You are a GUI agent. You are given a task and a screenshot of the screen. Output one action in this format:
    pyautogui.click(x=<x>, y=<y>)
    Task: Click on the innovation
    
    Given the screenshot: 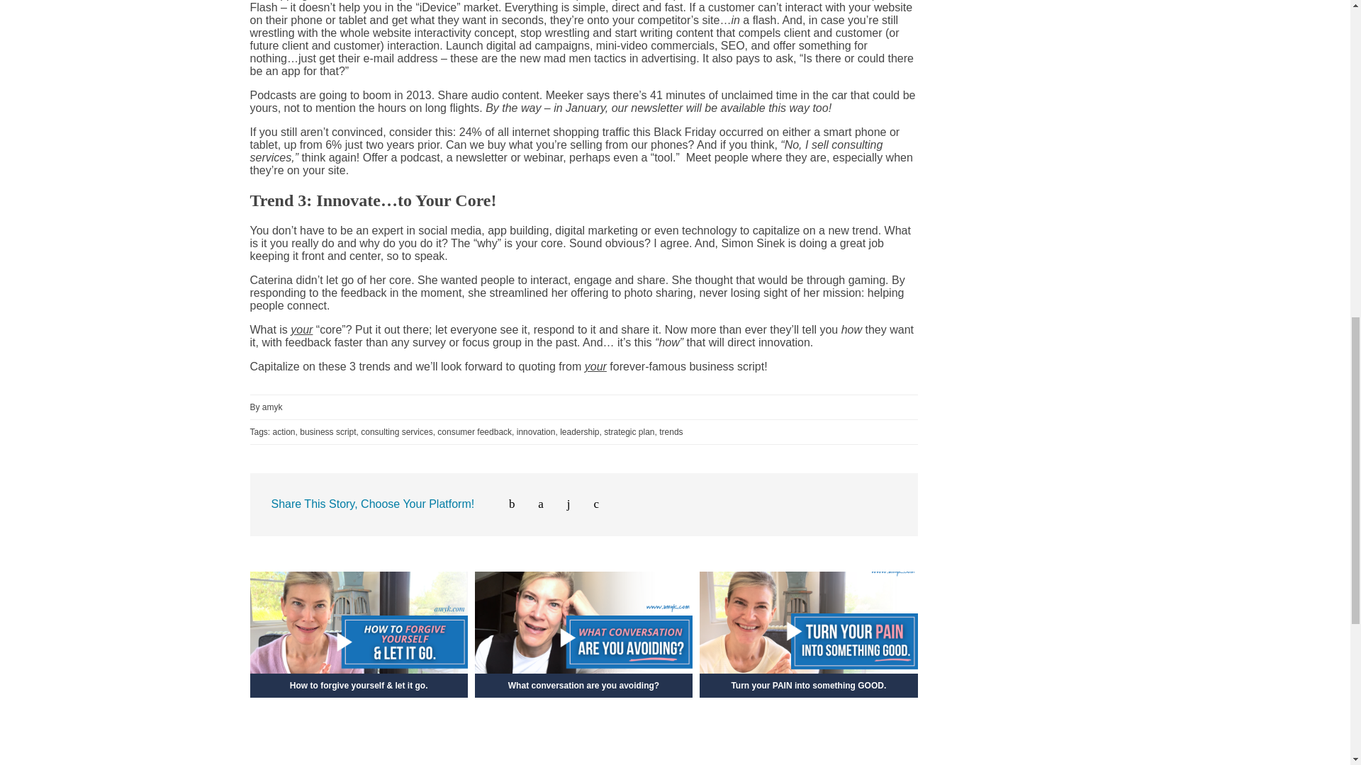 What is the action you would take?
    pyautogui.click(x=536, y=431)
    